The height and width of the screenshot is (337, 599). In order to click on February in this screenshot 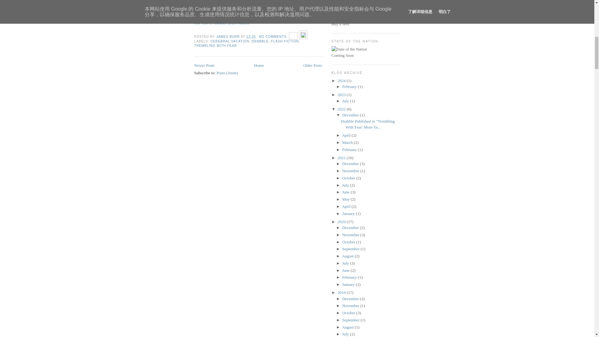, I will do `click(350, 87)`.